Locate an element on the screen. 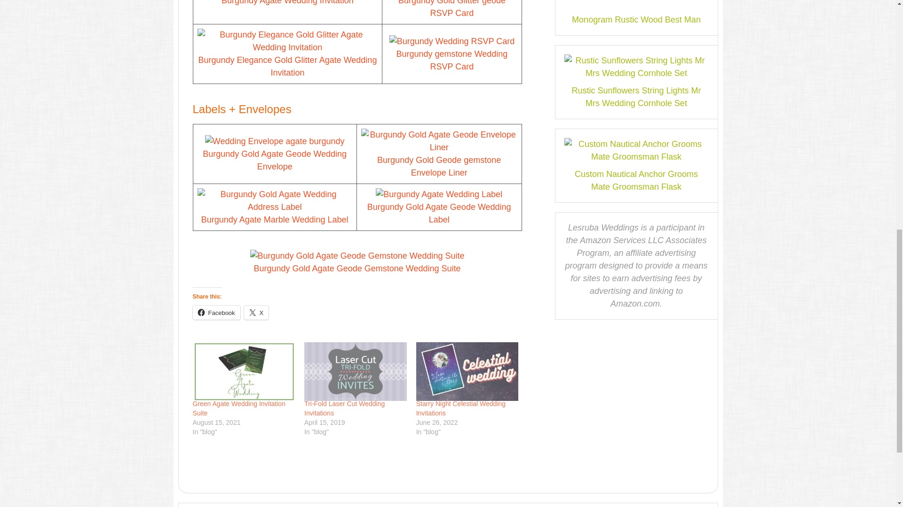 This screenshot has height=507, width=903. Green Agate Wedding Invitation Suite is located at coordinates (239, 408).